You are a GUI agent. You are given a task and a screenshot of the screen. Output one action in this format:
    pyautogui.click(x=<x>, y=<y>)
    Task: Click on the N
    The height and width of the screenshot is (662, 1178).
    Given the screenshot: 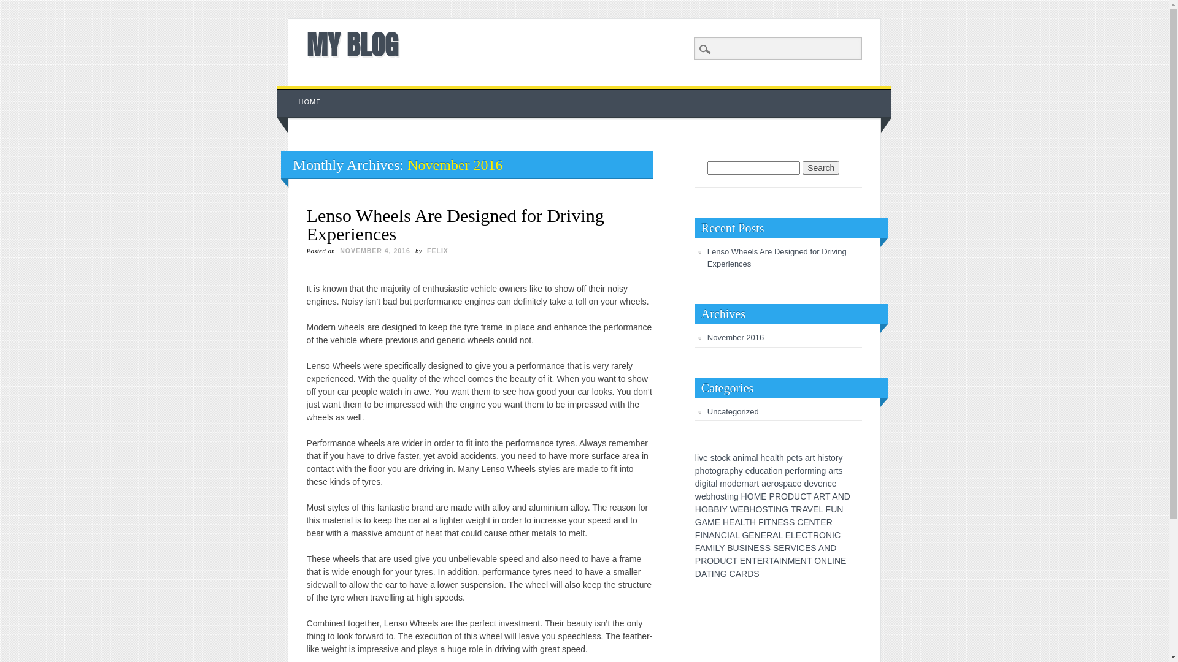 What is the action you would take?
    pyautogui.click(x=841, y=496)
    